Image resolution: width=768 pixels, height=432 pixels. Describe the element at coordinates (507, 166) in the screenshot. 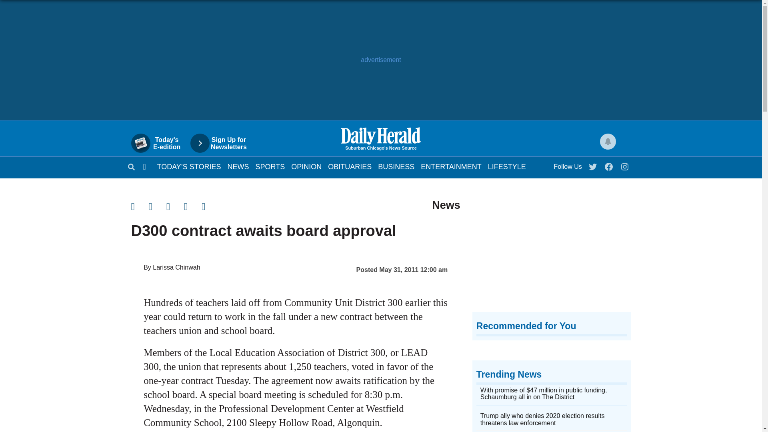

I see `Lifestyle` at that location.